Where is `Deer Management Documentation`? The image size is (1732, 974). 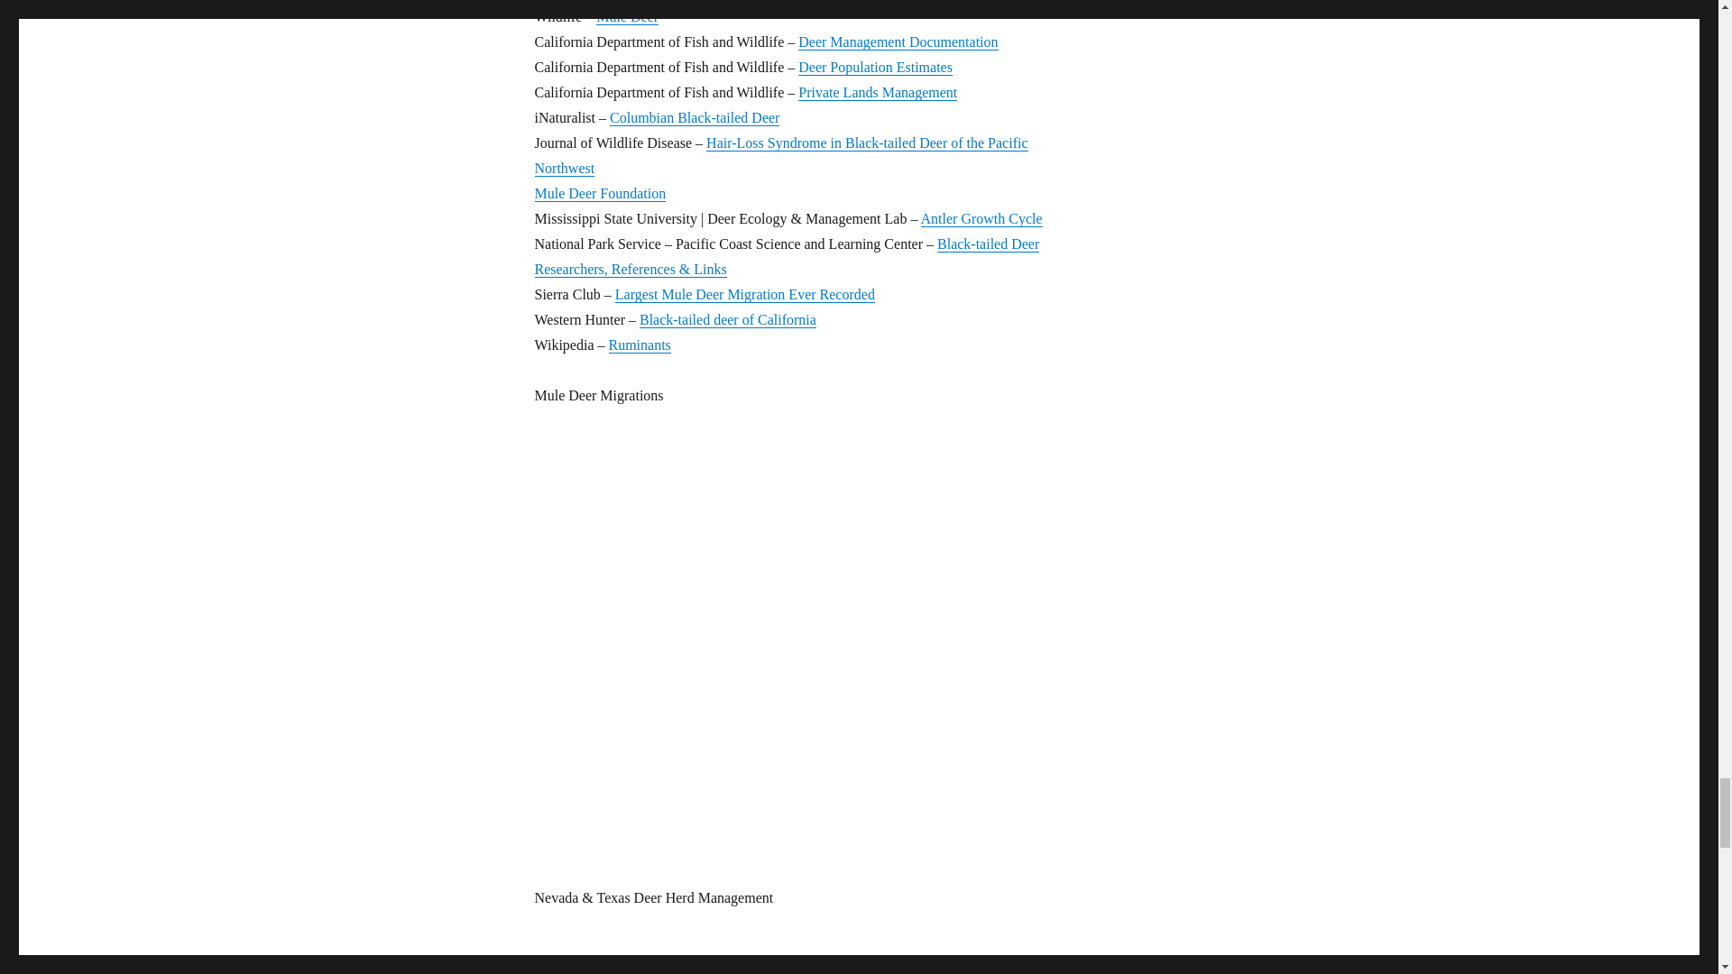 Deer Management Documentation is located at coordinates (898, 41).